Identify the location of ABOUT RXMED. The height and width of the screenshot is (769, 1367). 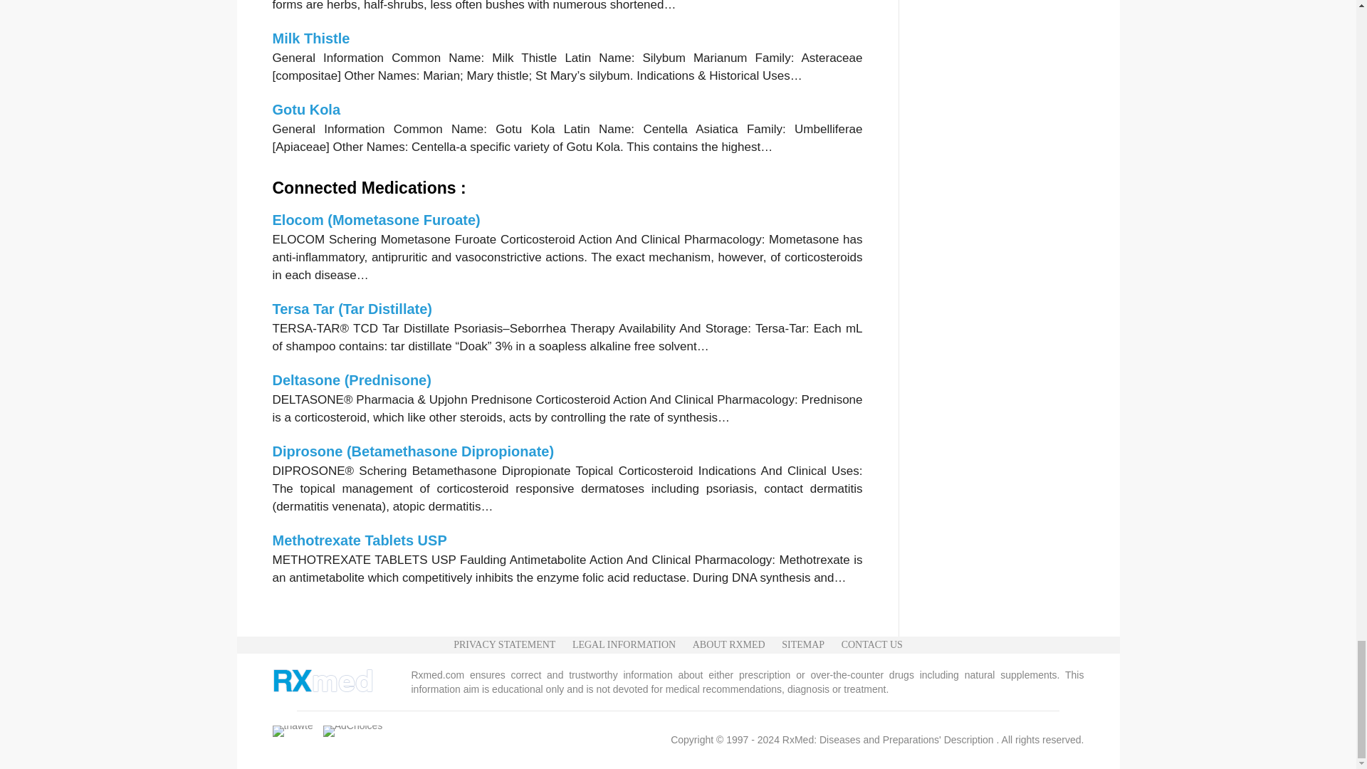
(729, 645).